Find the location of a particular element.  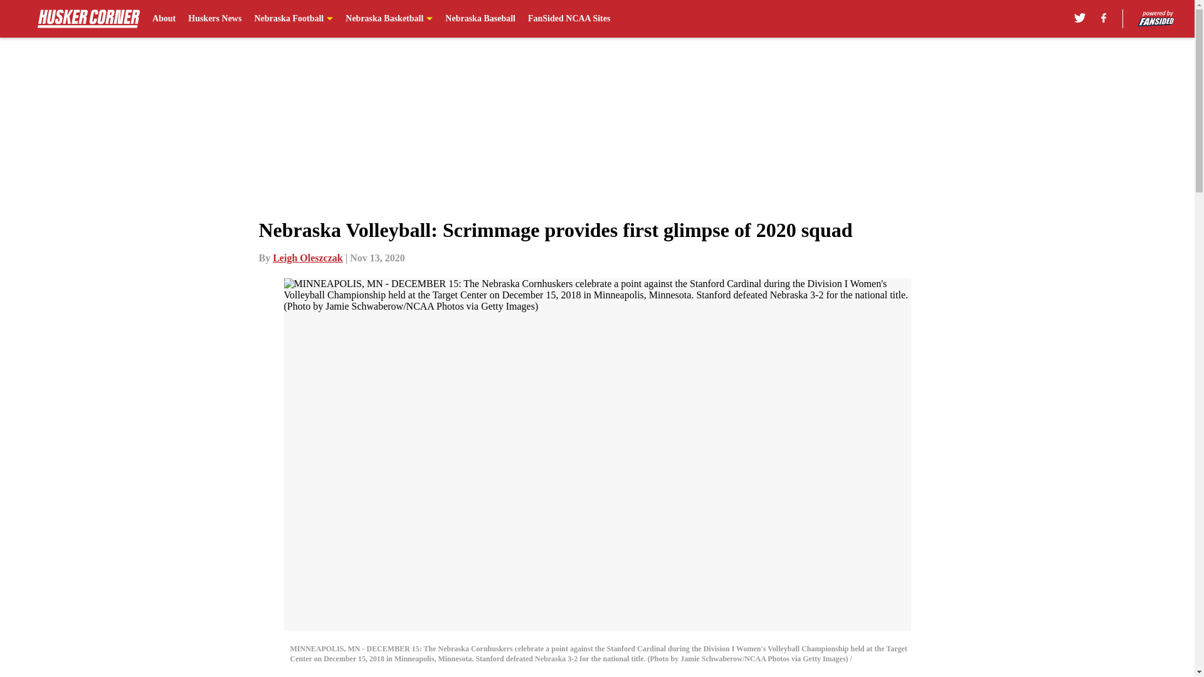

FanSided NCAA Sites is located at coordinates (569, 19).